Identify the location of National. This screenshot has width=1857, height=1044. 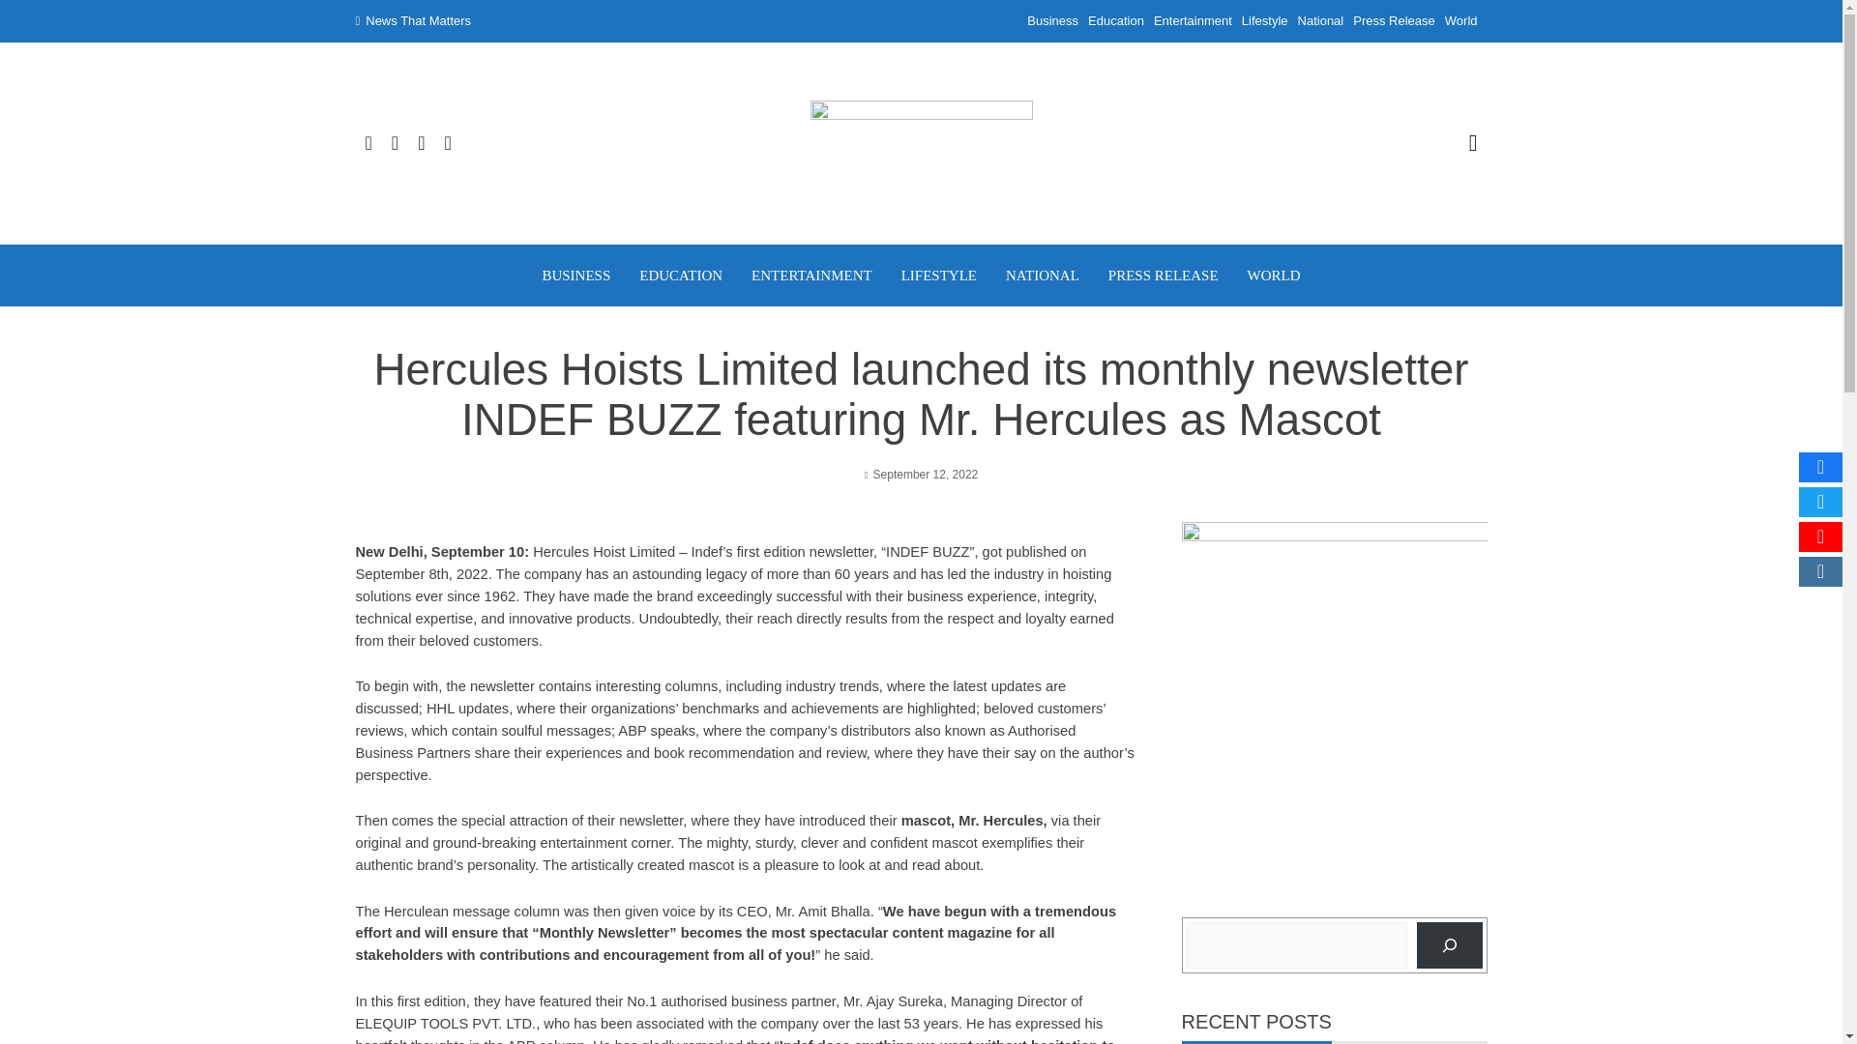
(1321, 21).